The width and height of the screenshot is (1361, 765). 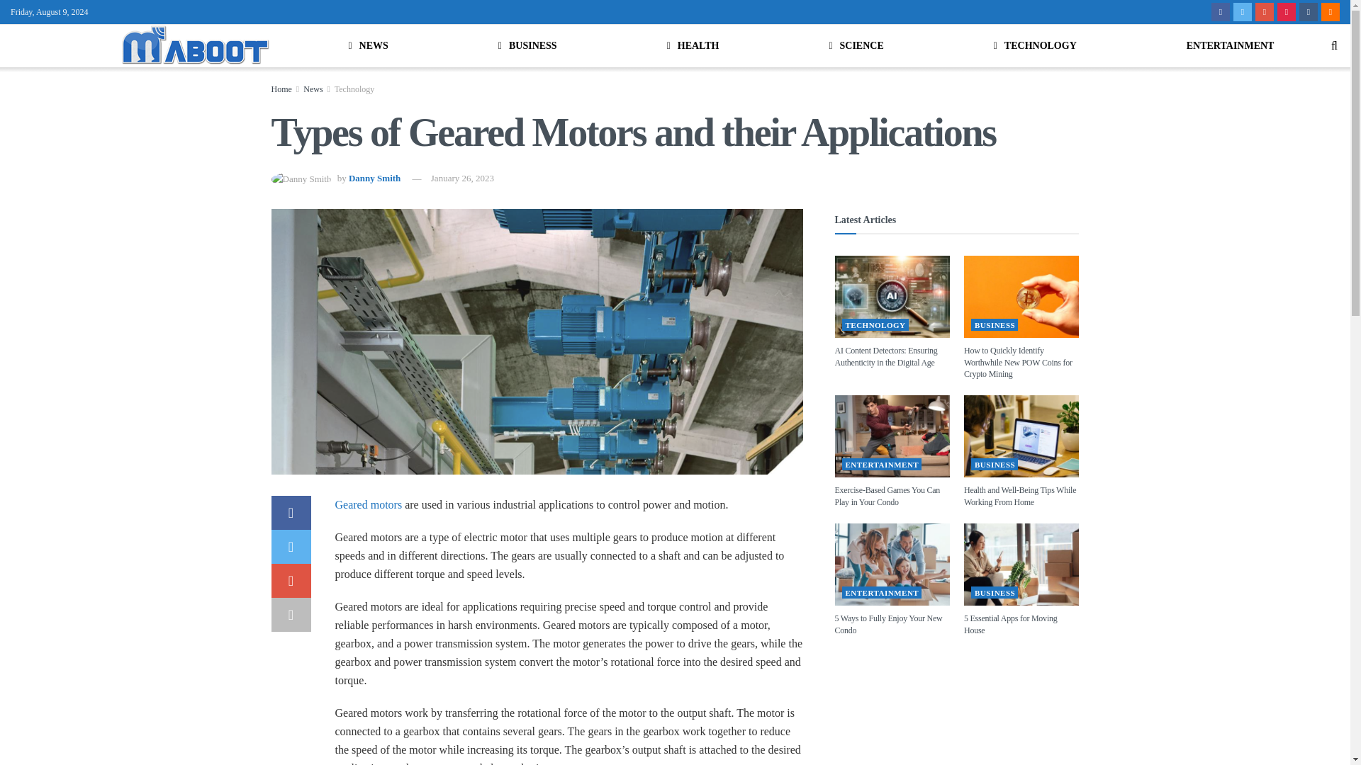 I want to click on Home, so click(x=281, y=89).